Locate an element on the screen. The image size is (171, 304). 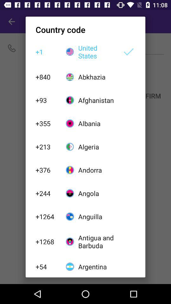
press the +244 is located at coordinates (47, 193).